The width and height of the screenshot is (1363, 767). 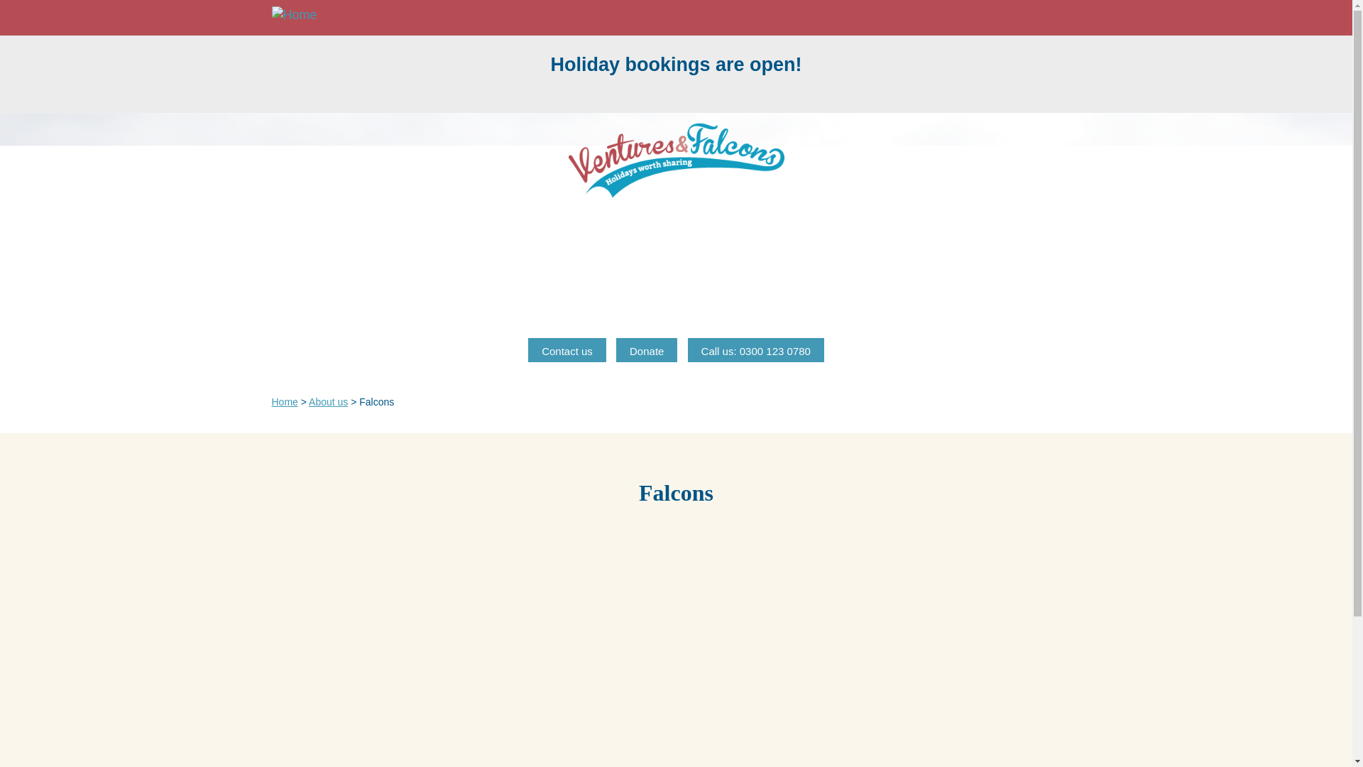 I want to click on About us, so click(x=328, y=402).